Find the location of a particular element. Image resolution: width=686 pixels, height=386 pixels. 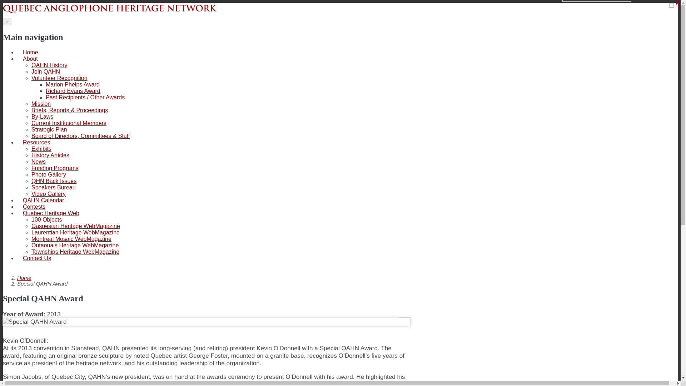

Gaspesian Heritage WebMagazine is located at coordinates (76, 226).